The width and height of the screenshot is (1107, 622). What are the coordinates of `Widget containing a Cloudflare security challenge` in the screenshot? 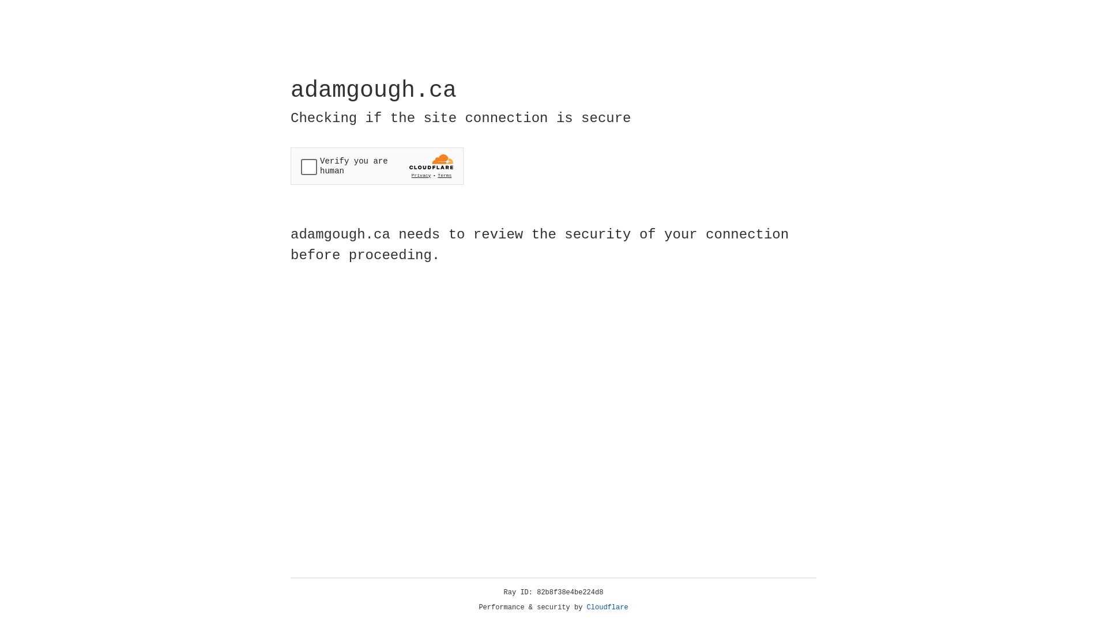 It's located at (377, 166).